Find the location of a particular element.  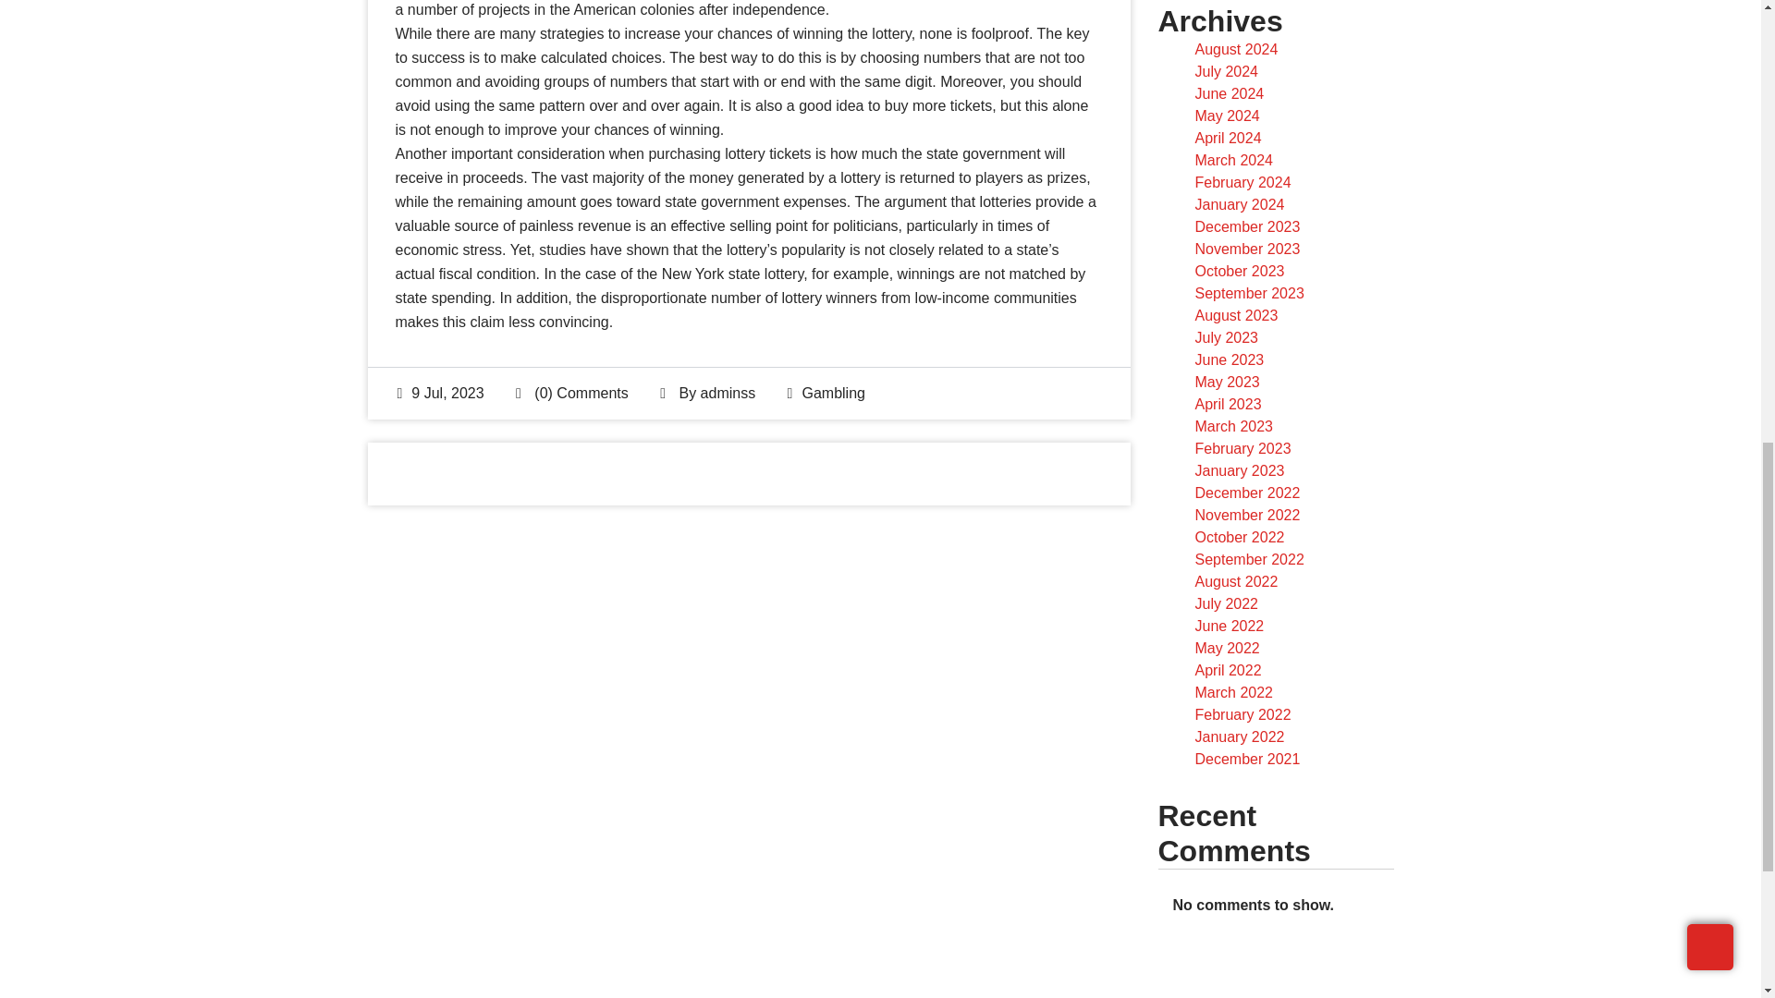

May 2024 is located at coordinates (1226, 115).